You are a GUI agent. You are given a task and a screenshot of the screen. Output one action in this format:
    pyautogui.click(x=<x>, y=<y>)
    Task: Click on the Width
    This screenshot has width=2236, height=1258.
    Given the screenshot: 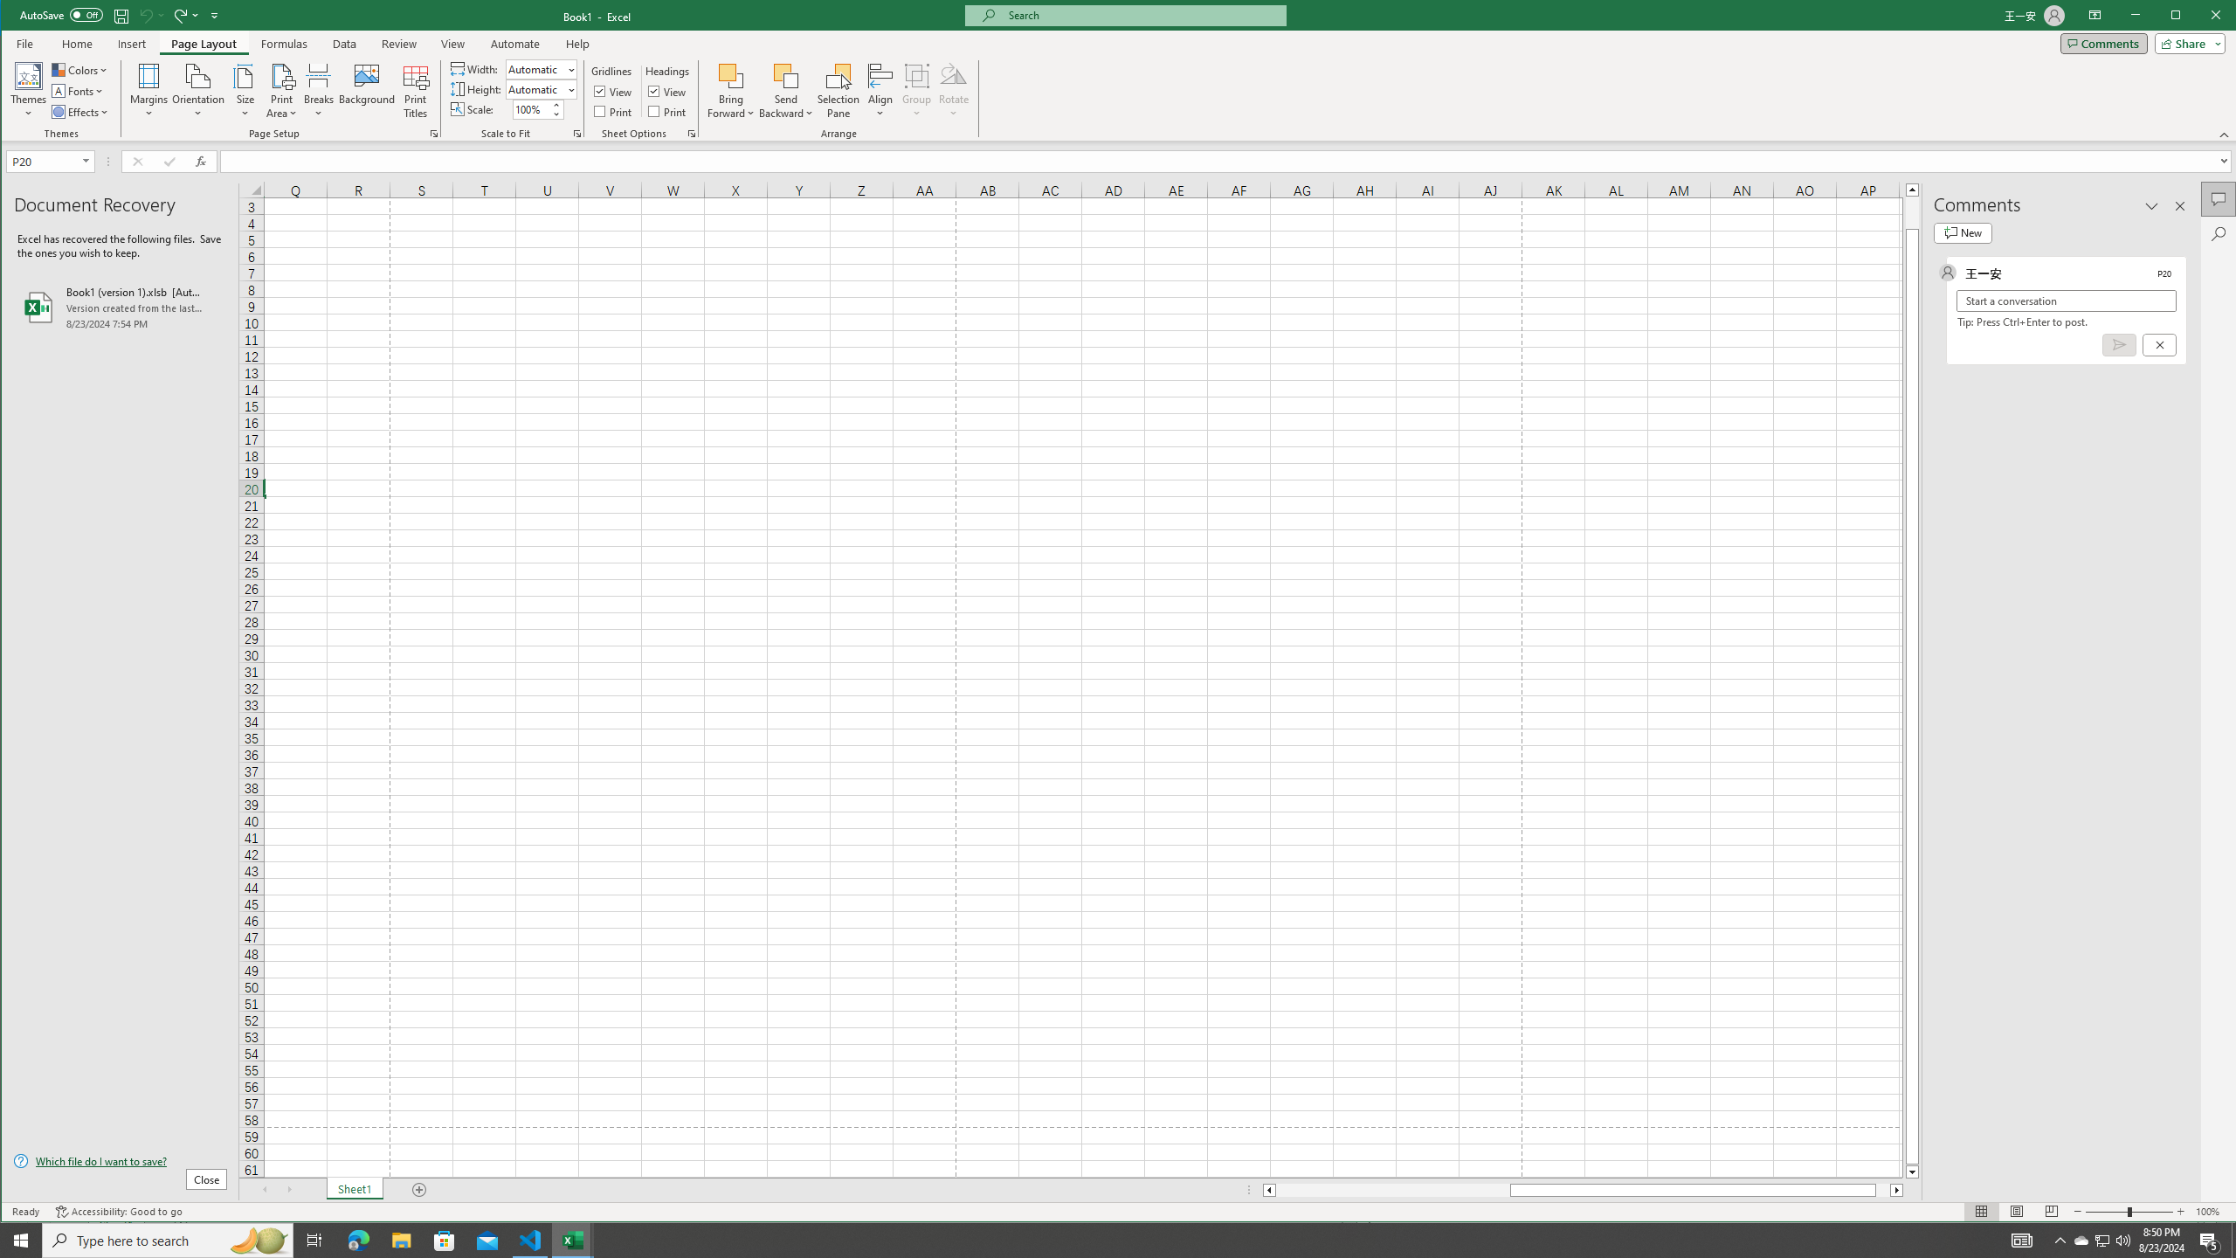 What is the action you would take?
    pyautogui.click(x=541, y=68)
    